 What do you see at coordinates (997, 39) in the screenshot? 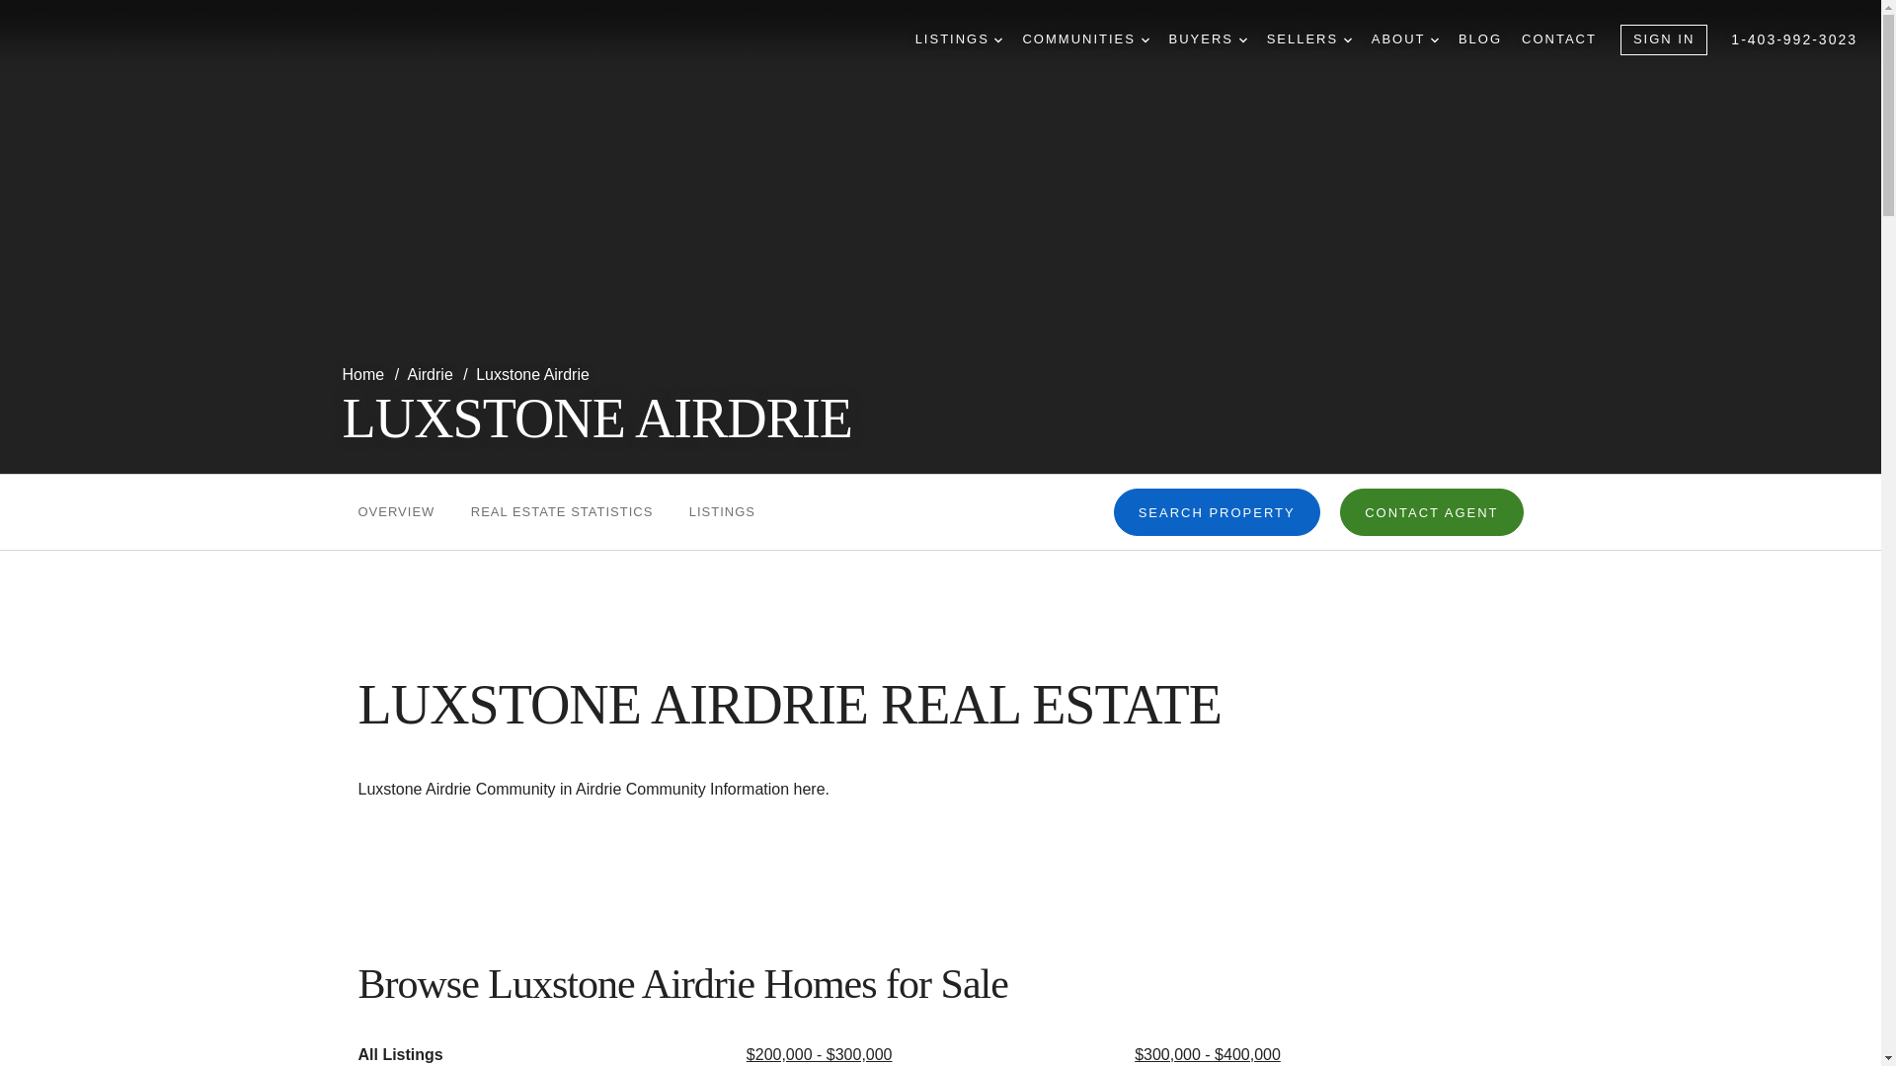
I see `DROPDOWN ARROW` at bounding box center [997, 39].